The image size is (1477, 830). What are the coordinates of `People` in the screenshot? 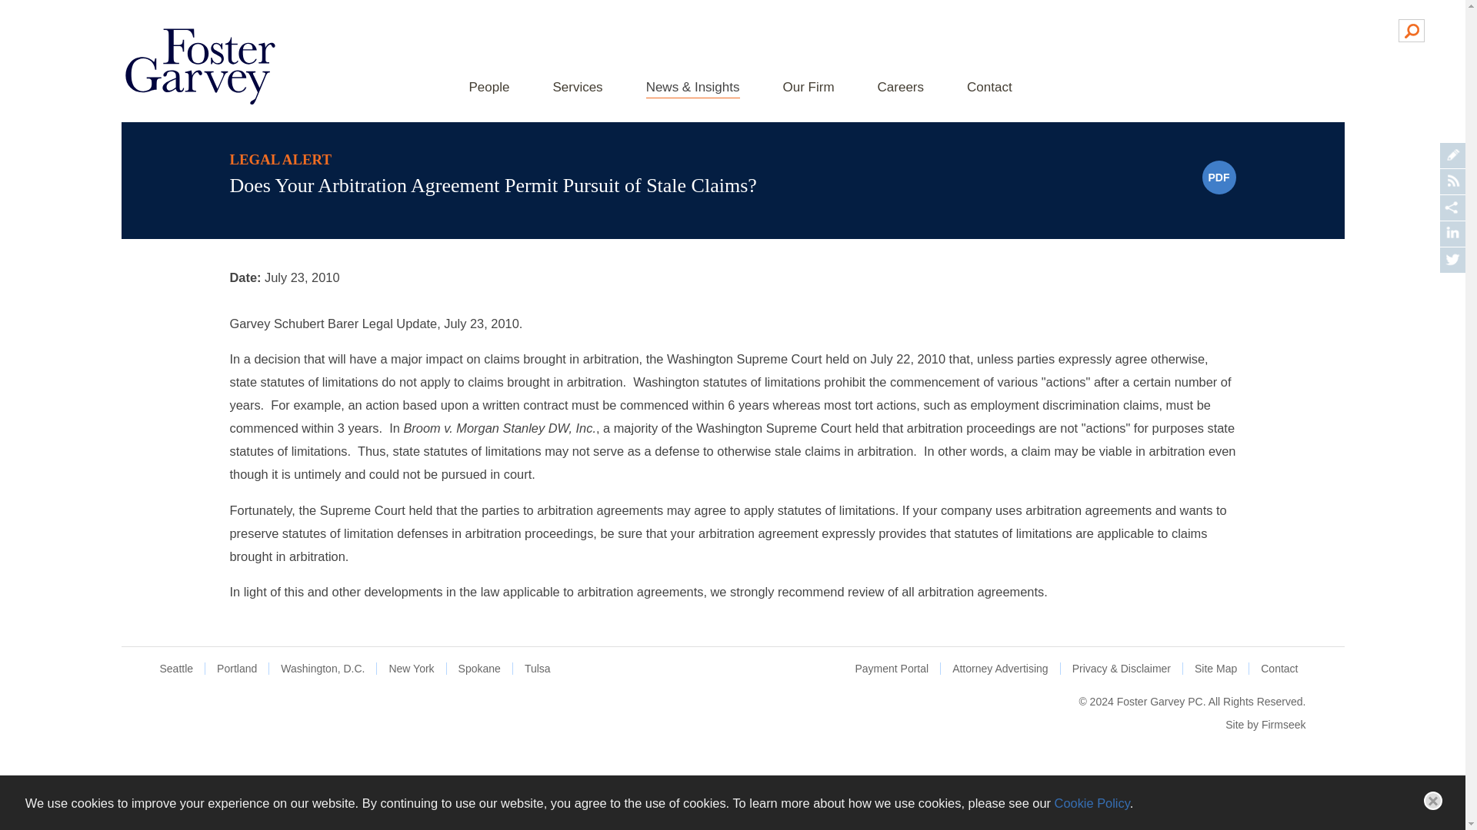 It's located at (489, 88).